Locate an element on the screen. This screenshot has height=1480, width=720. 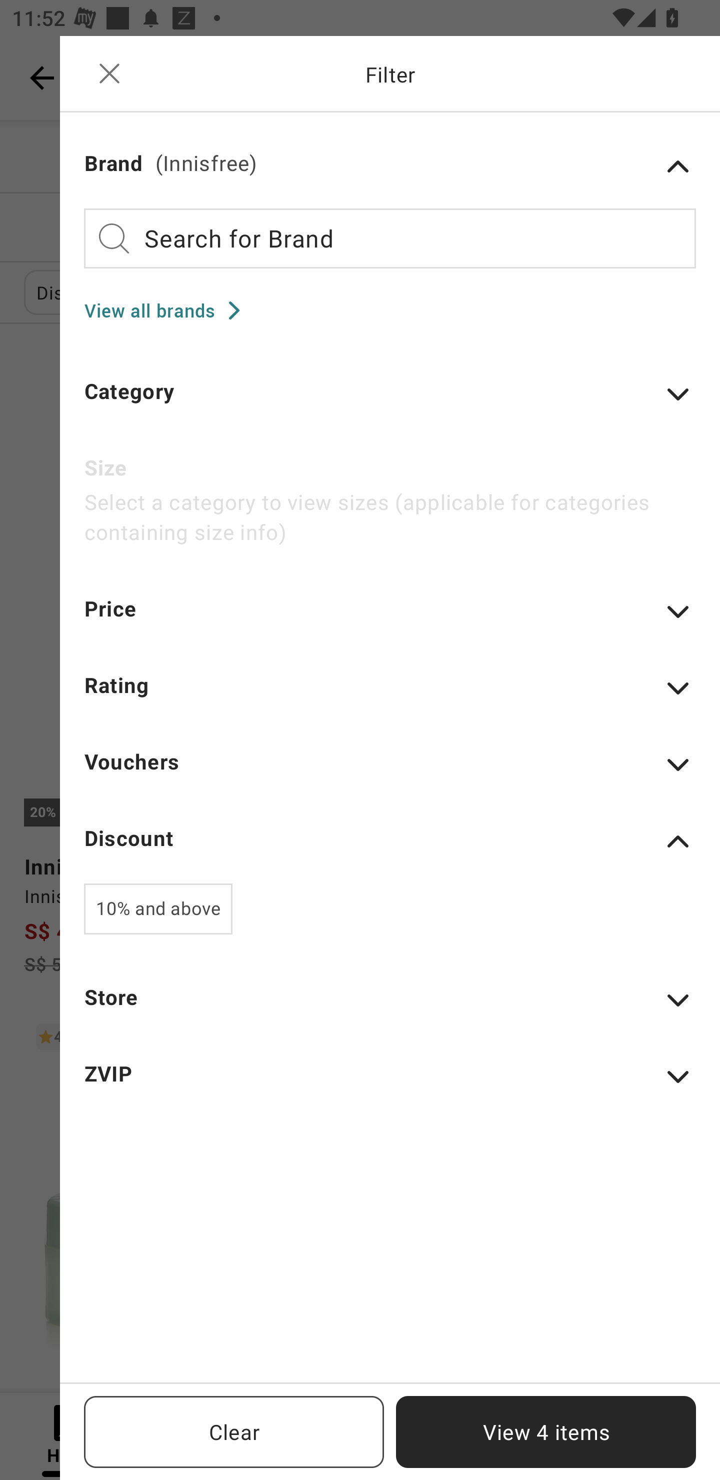
View all brands is located at coordinates (167, 310).